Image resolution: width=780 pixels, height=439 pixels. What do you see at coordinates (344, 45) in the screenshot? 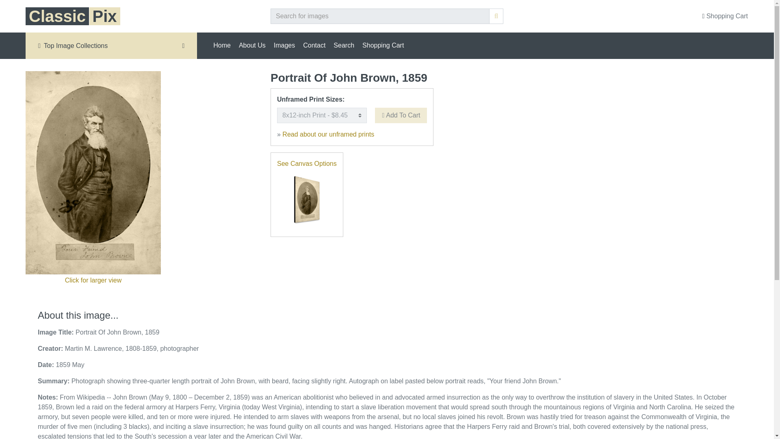
I see `Search` at bounding box center [344, 45].